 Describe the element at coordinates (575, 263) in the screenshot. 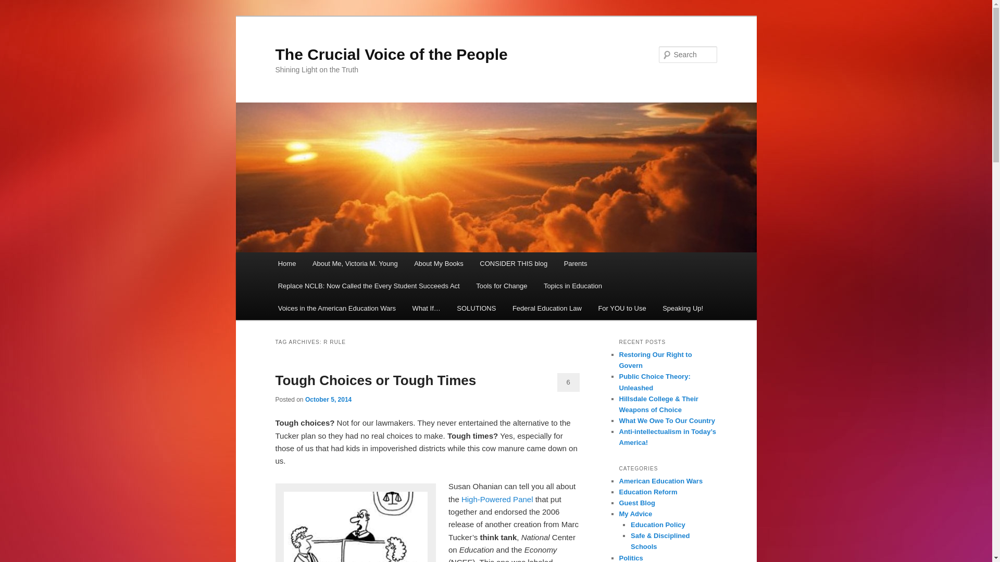

I see `Parents` at that location.